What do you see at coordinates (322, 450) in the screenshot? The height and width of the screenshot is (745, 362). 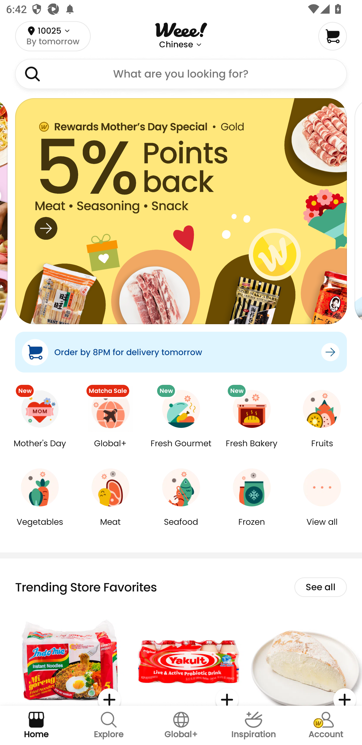 I see `Fruits` at bounding box center [322, 450].